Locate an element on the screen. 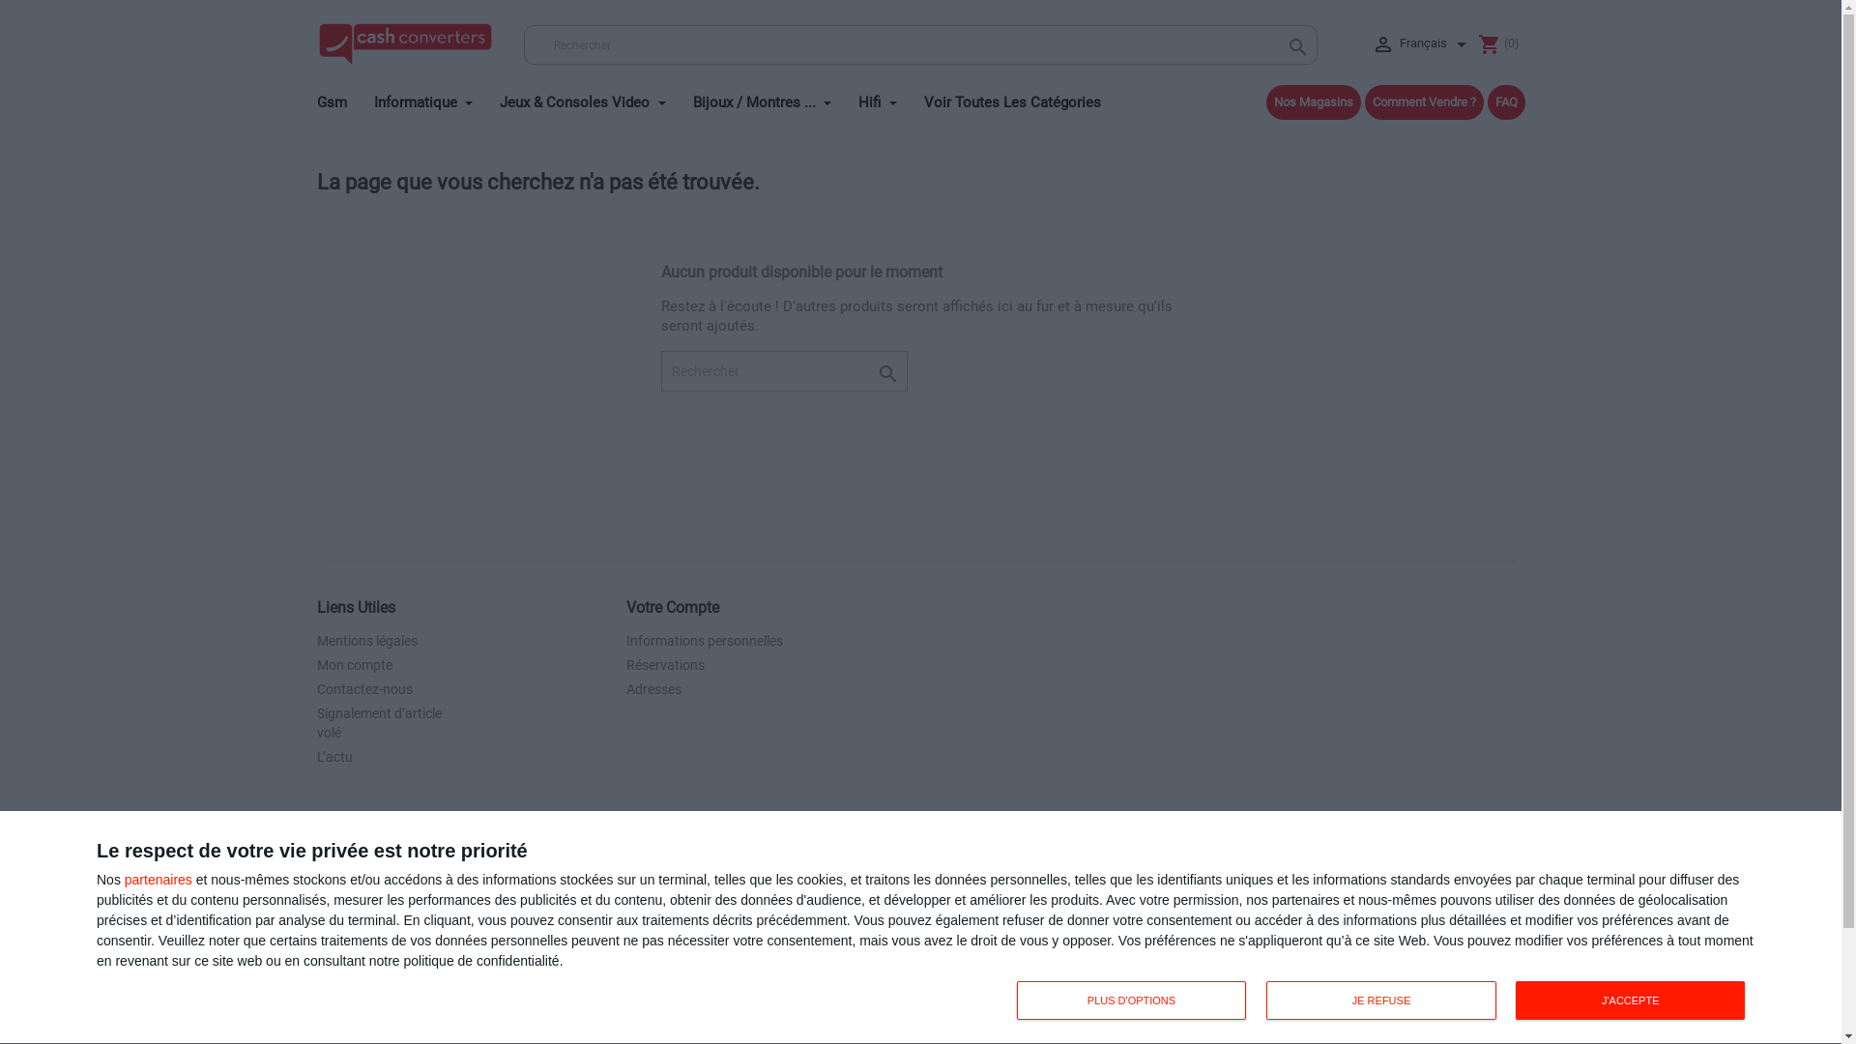 The width and height of the screenshot is (1856, 1044). Votre Compte is located at coordinates (673, 607).